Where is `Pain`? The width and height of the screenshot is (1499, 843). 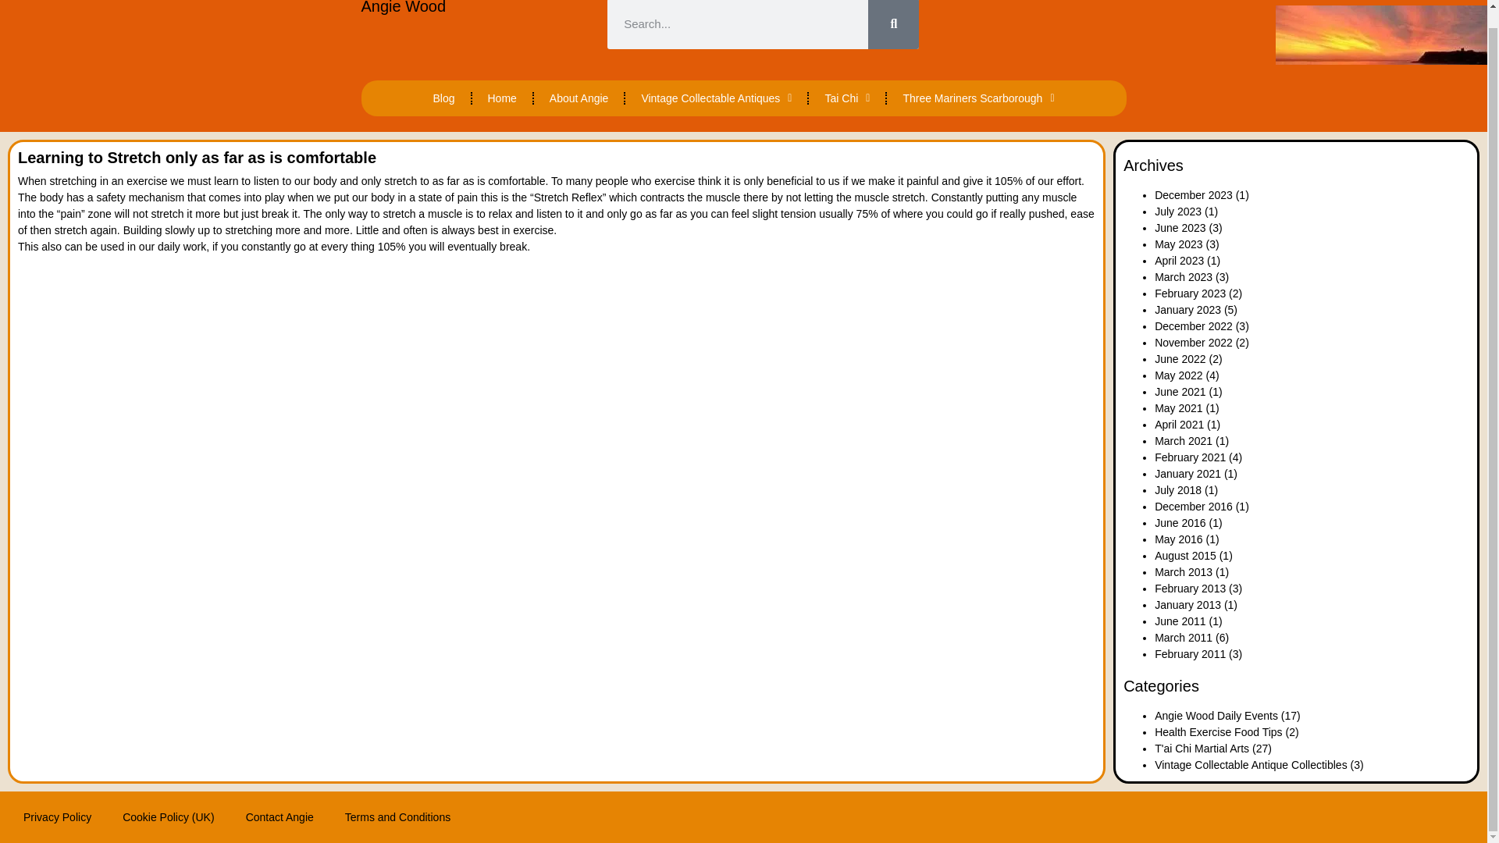 Pain is located at coordinates (922, 180).